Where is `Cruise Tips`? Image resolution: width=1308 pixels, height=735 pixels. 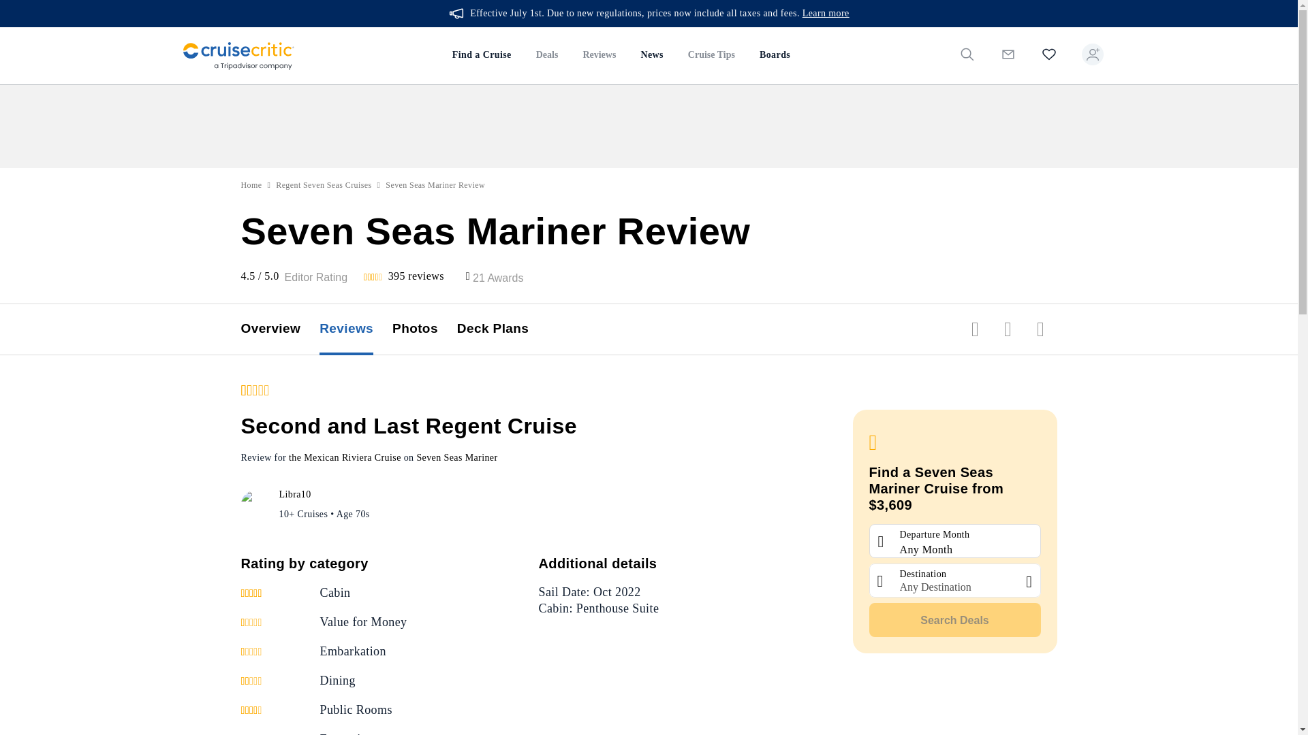
Cruise Tips is located at coordinates (711, 56).